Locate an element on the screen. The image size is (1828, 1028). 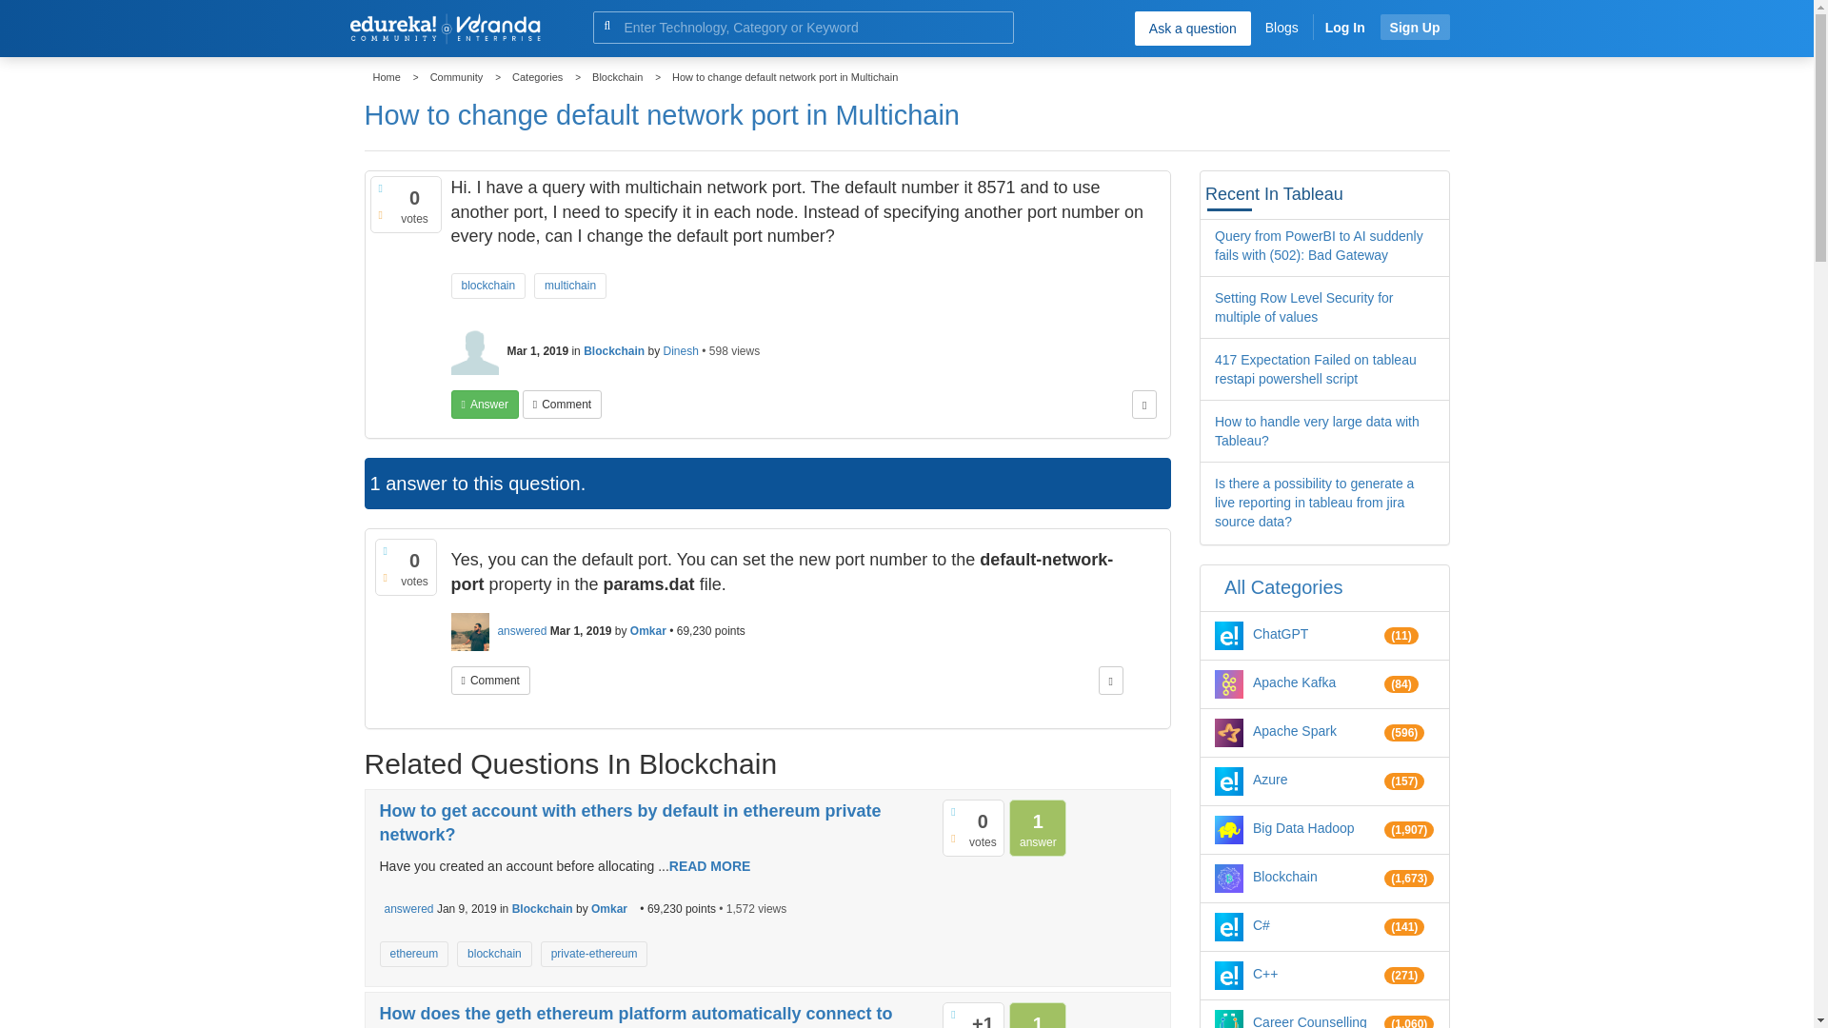
Ask a question is located at coordinates (1192, 28).